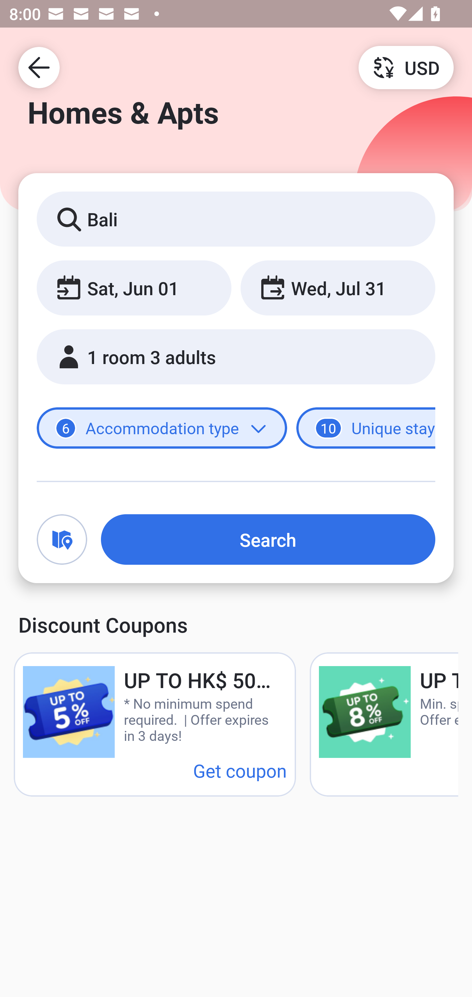  What do you see at coordinates (268, 539) in the screenshot?
I see `Search` at bounding box center [268, 539].